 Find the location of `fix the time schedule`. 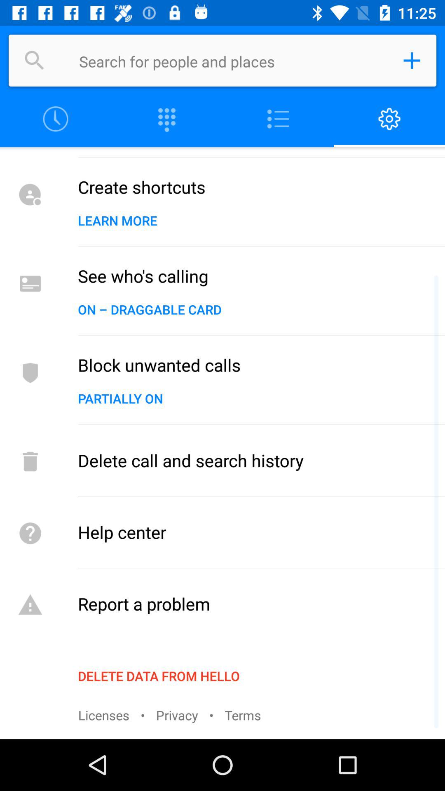

fix the time schedule is located at coordinates (56, 119).